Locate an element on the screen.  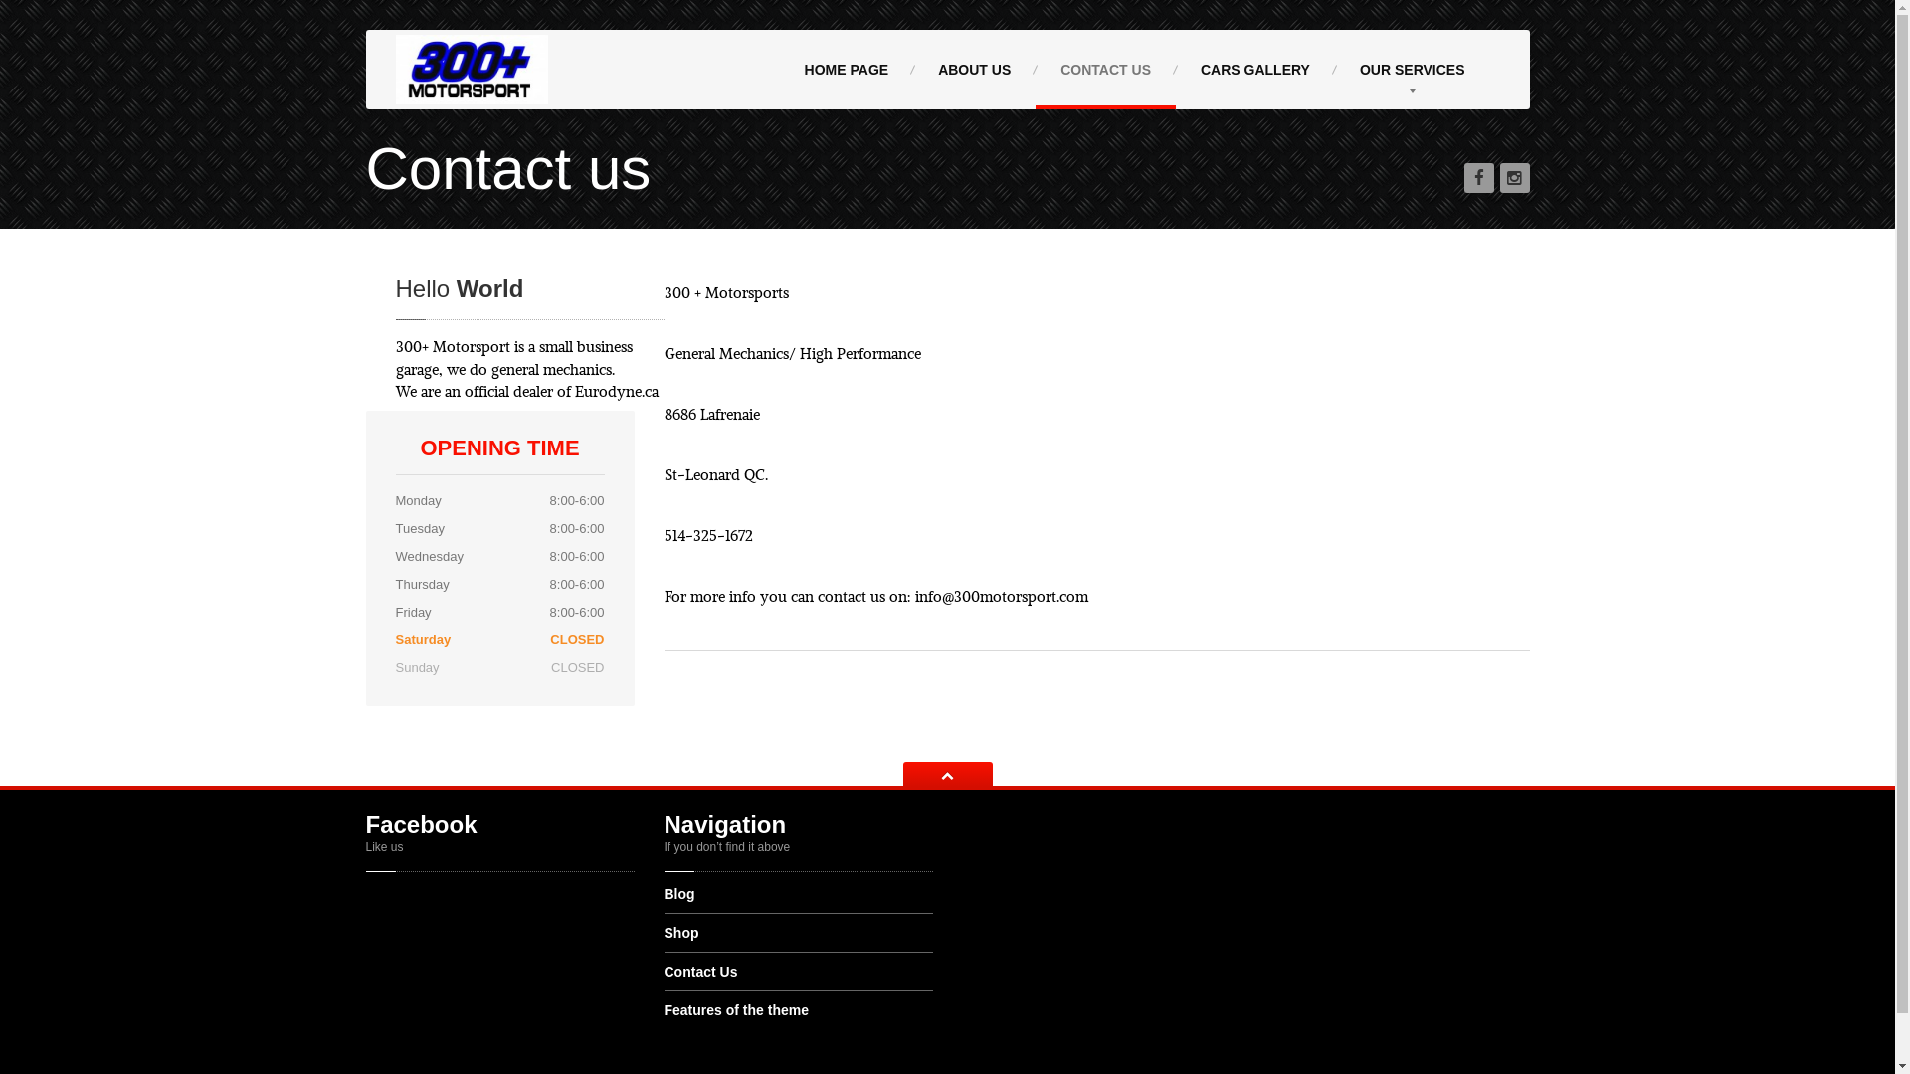
HOME PAGE is located at coordinates (848, 70).